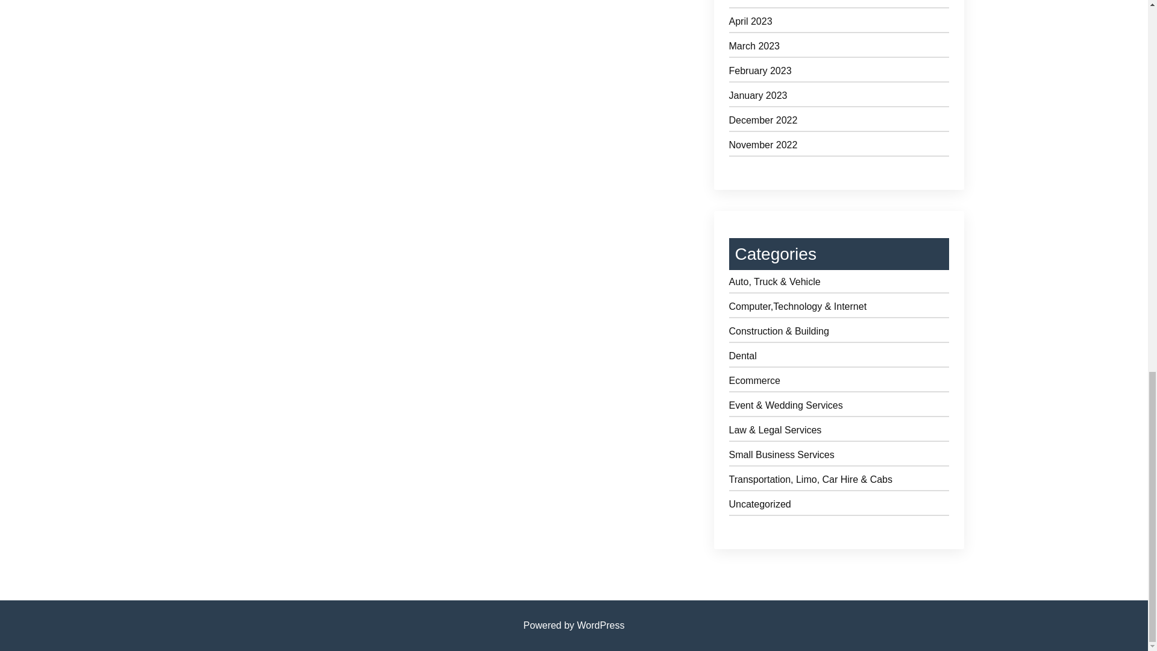 This screenshot has height=651, width=1157. Describe the element at coordinates (839, 73) in the screenshot. I see `February 2023` at that location.